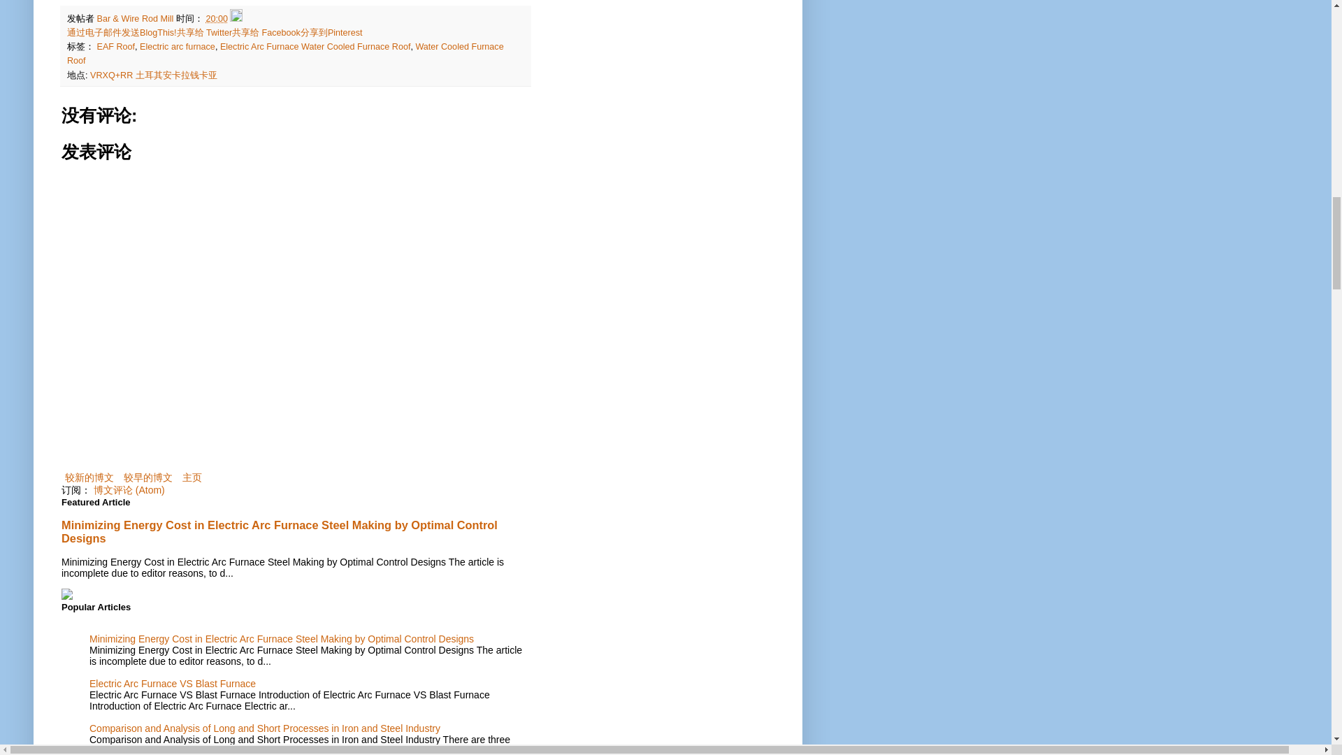  What do you see at coordinates (173, 684) in the screenshot?
I see `Electric Arc Furnace VS Blast Furnace` at bounding box center [173, 684].